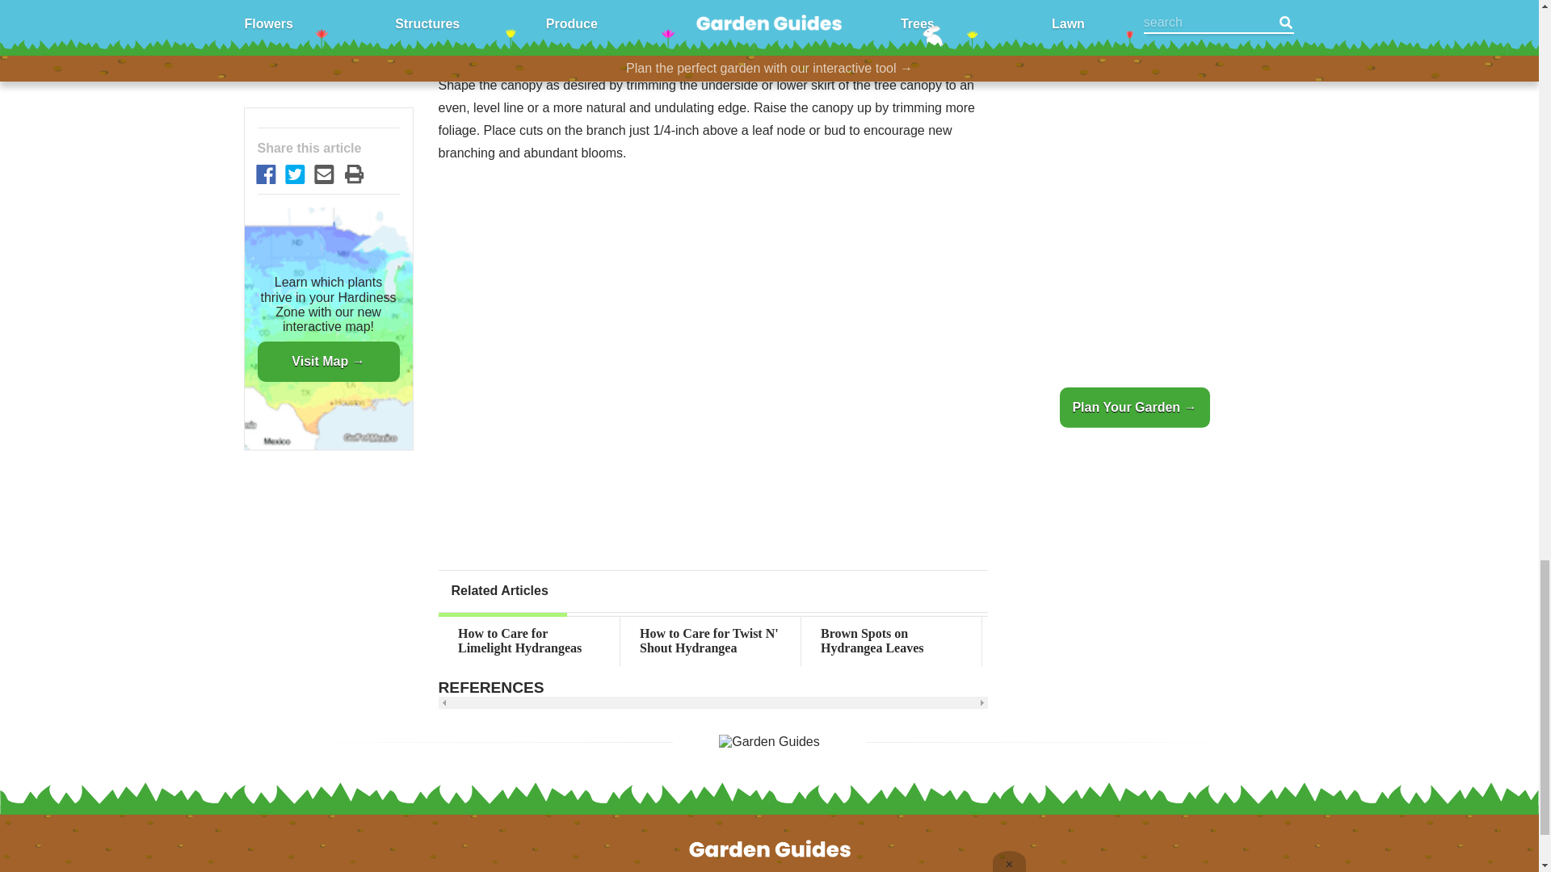 This screenshot has width=1551, height=872. Describe the element at coordinates (710, 641) in the screenshot. I see `How to Care for Twist N' Shout Hydrangea` at that location.